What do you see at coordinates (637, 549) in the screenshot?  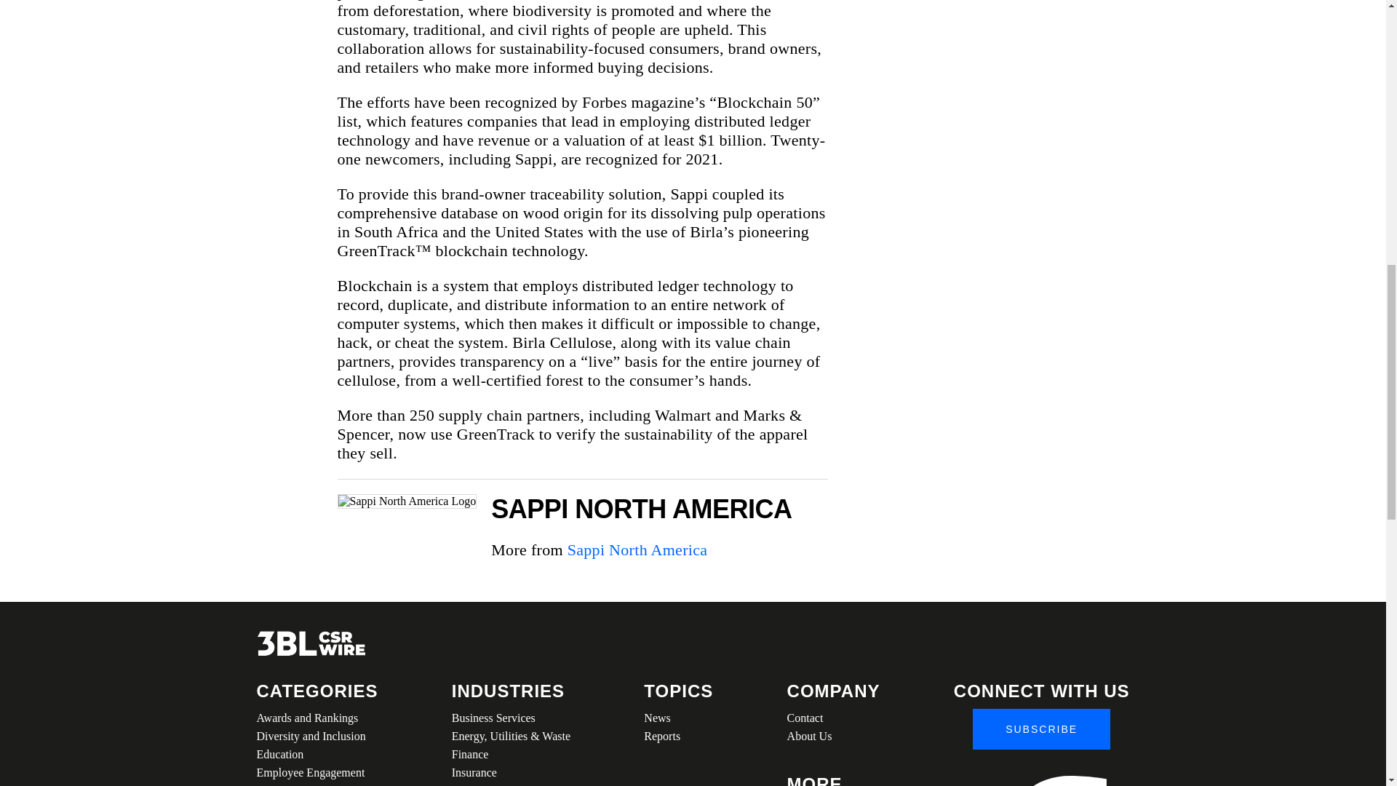 I see `Sappi North America` at bounding box center [637, 549].